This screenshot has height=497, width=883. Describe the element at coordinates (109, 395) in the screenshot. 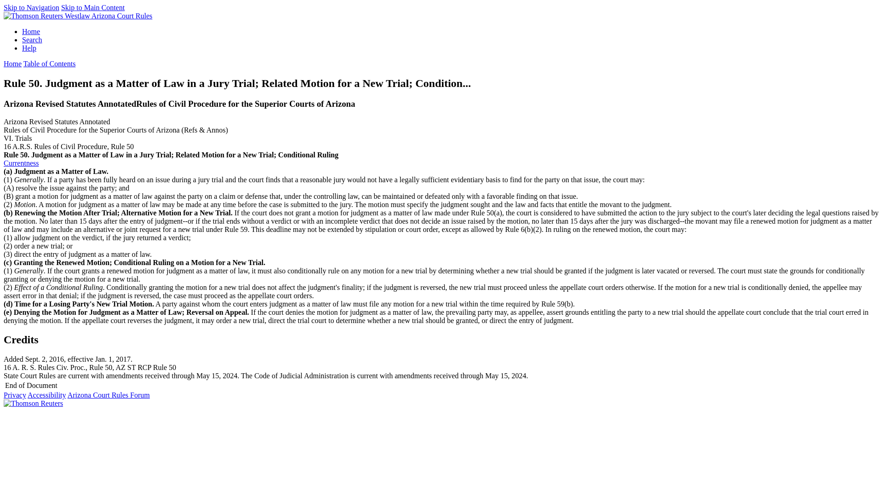

I see `Arizona Court Rules Forum` at that location.